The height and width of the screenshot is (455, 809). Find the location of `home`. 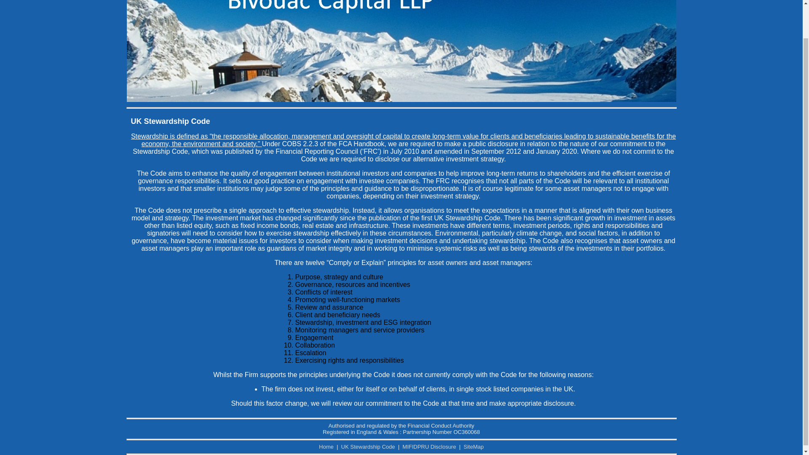

home is located at coordinates (326, 447).